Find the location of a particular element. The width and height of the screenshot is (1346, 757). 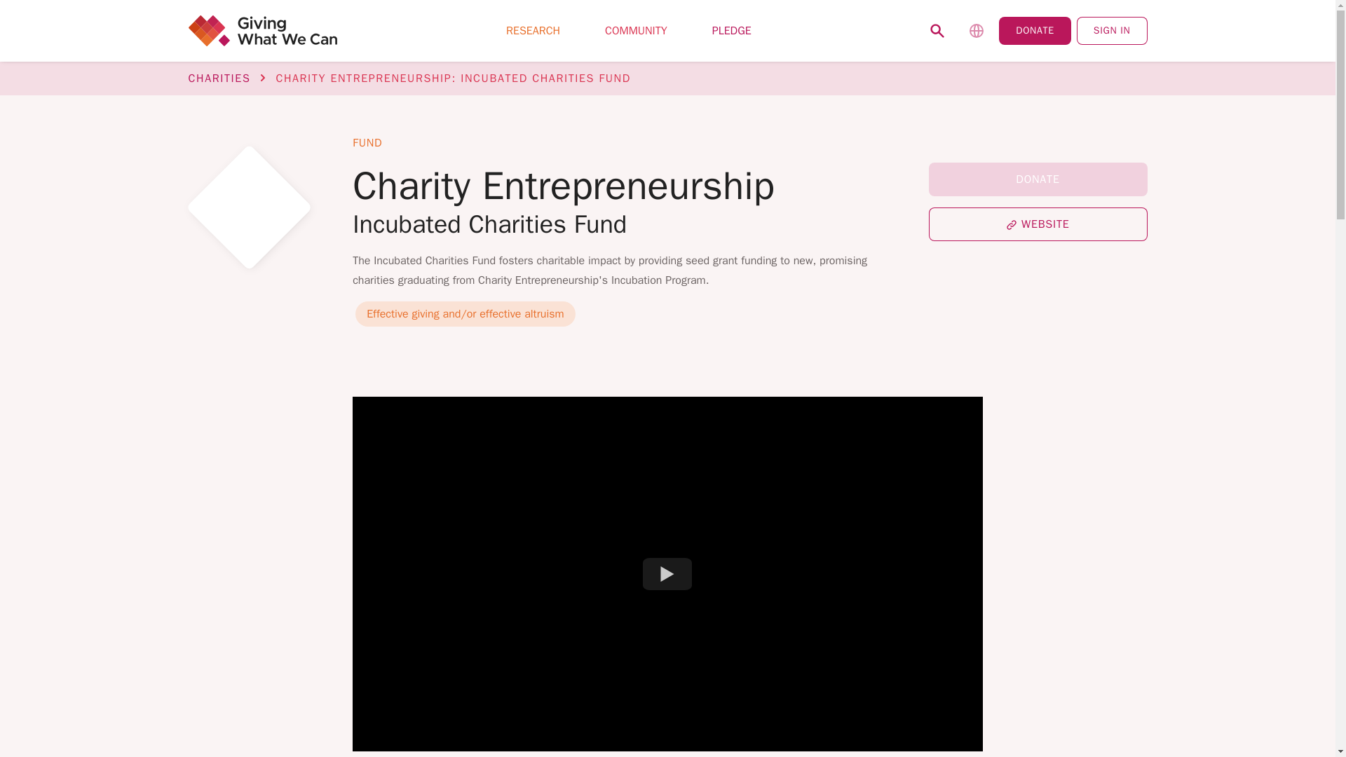

COMMUNITY is located at coordinates (636, 31).